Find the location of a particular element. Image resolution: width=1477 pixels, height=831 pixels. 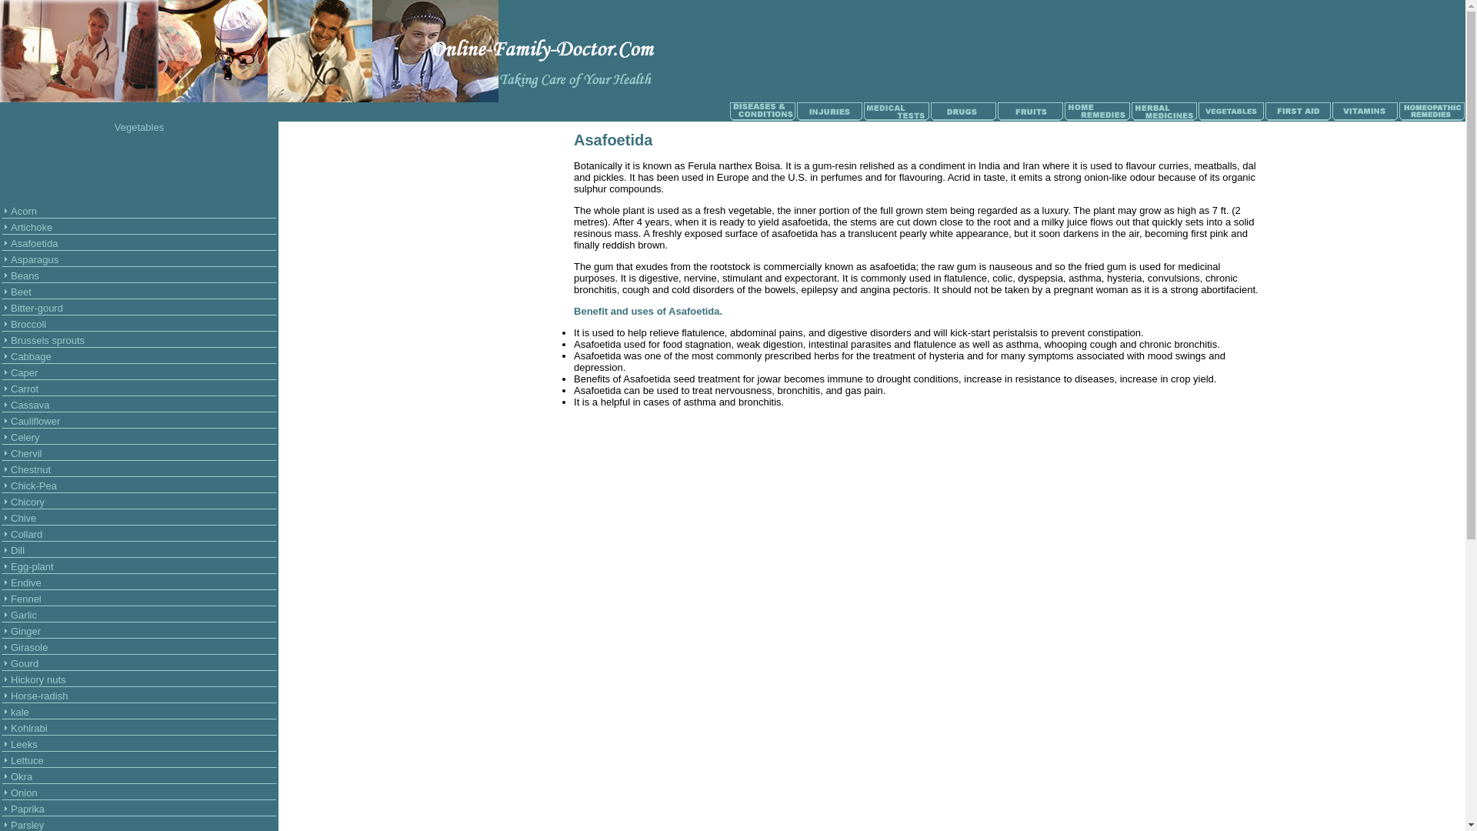

Chestnut is located at coordinates (30, 469).